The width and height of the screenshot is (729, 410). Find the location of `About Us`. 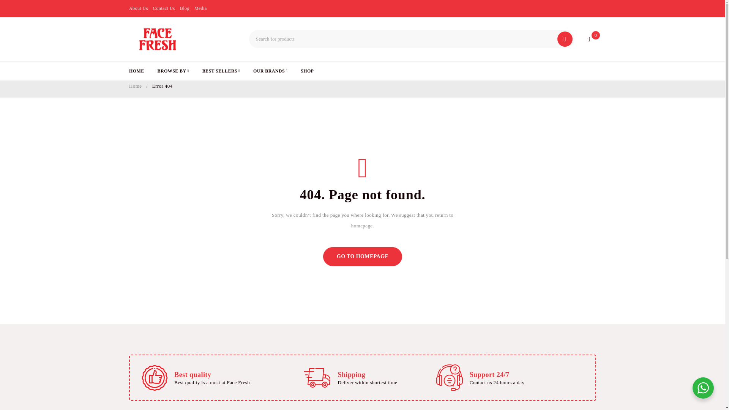

About Us is located at coordinates (138, 8).